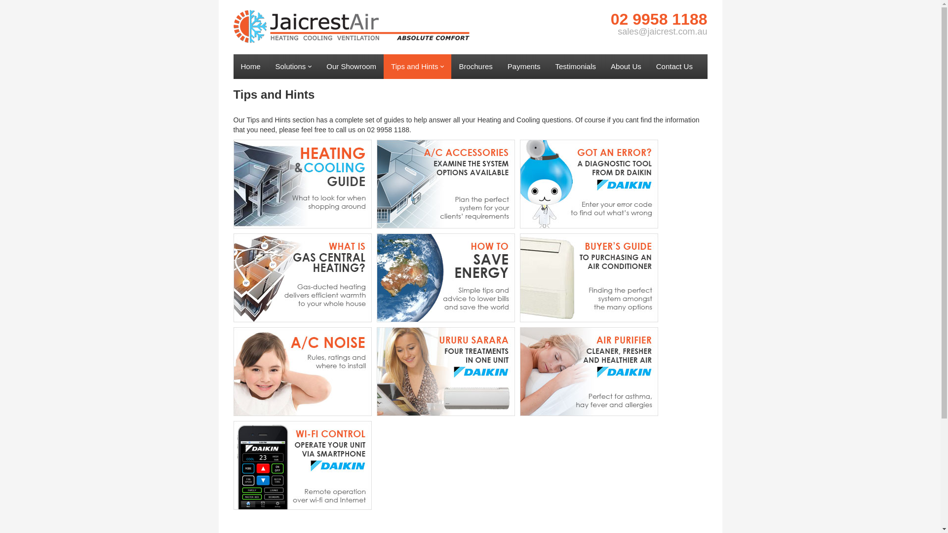  What do you see at coordinates (475, 67) in the screenshot?
I see `Brochures` at bounding box center [475, 67].